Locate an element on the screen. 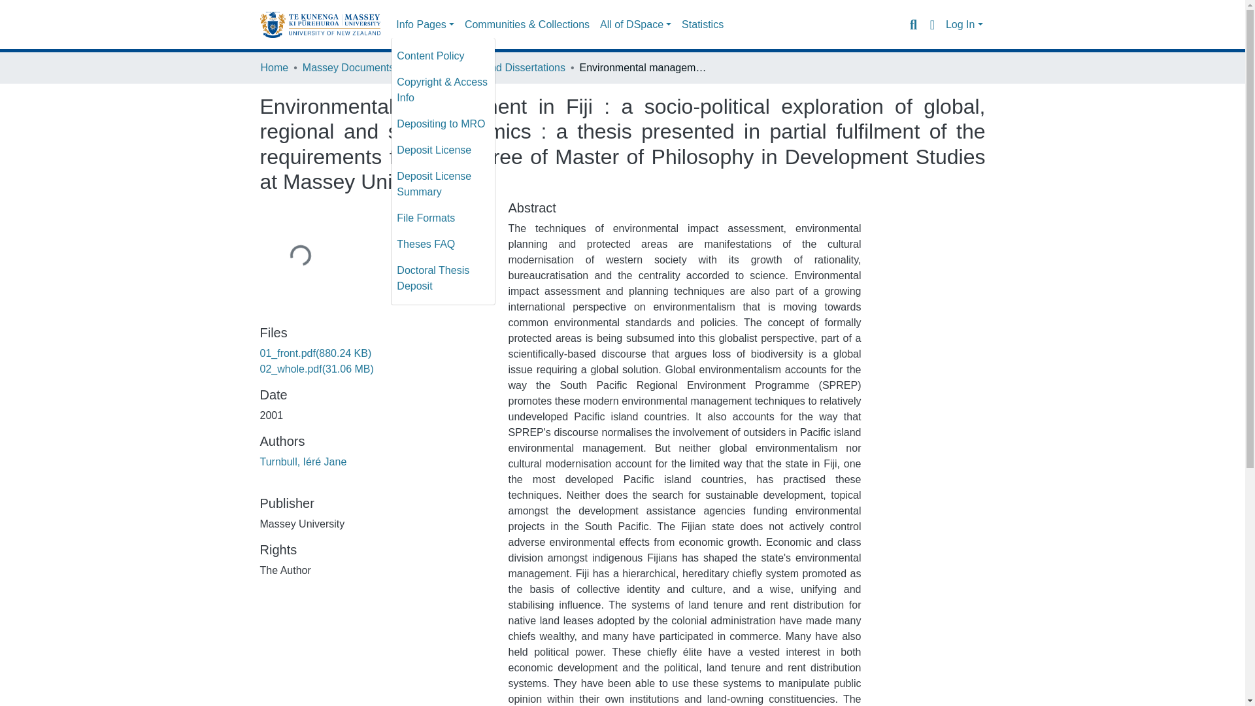  Theses FAQ is located at coordinates (443, 244).